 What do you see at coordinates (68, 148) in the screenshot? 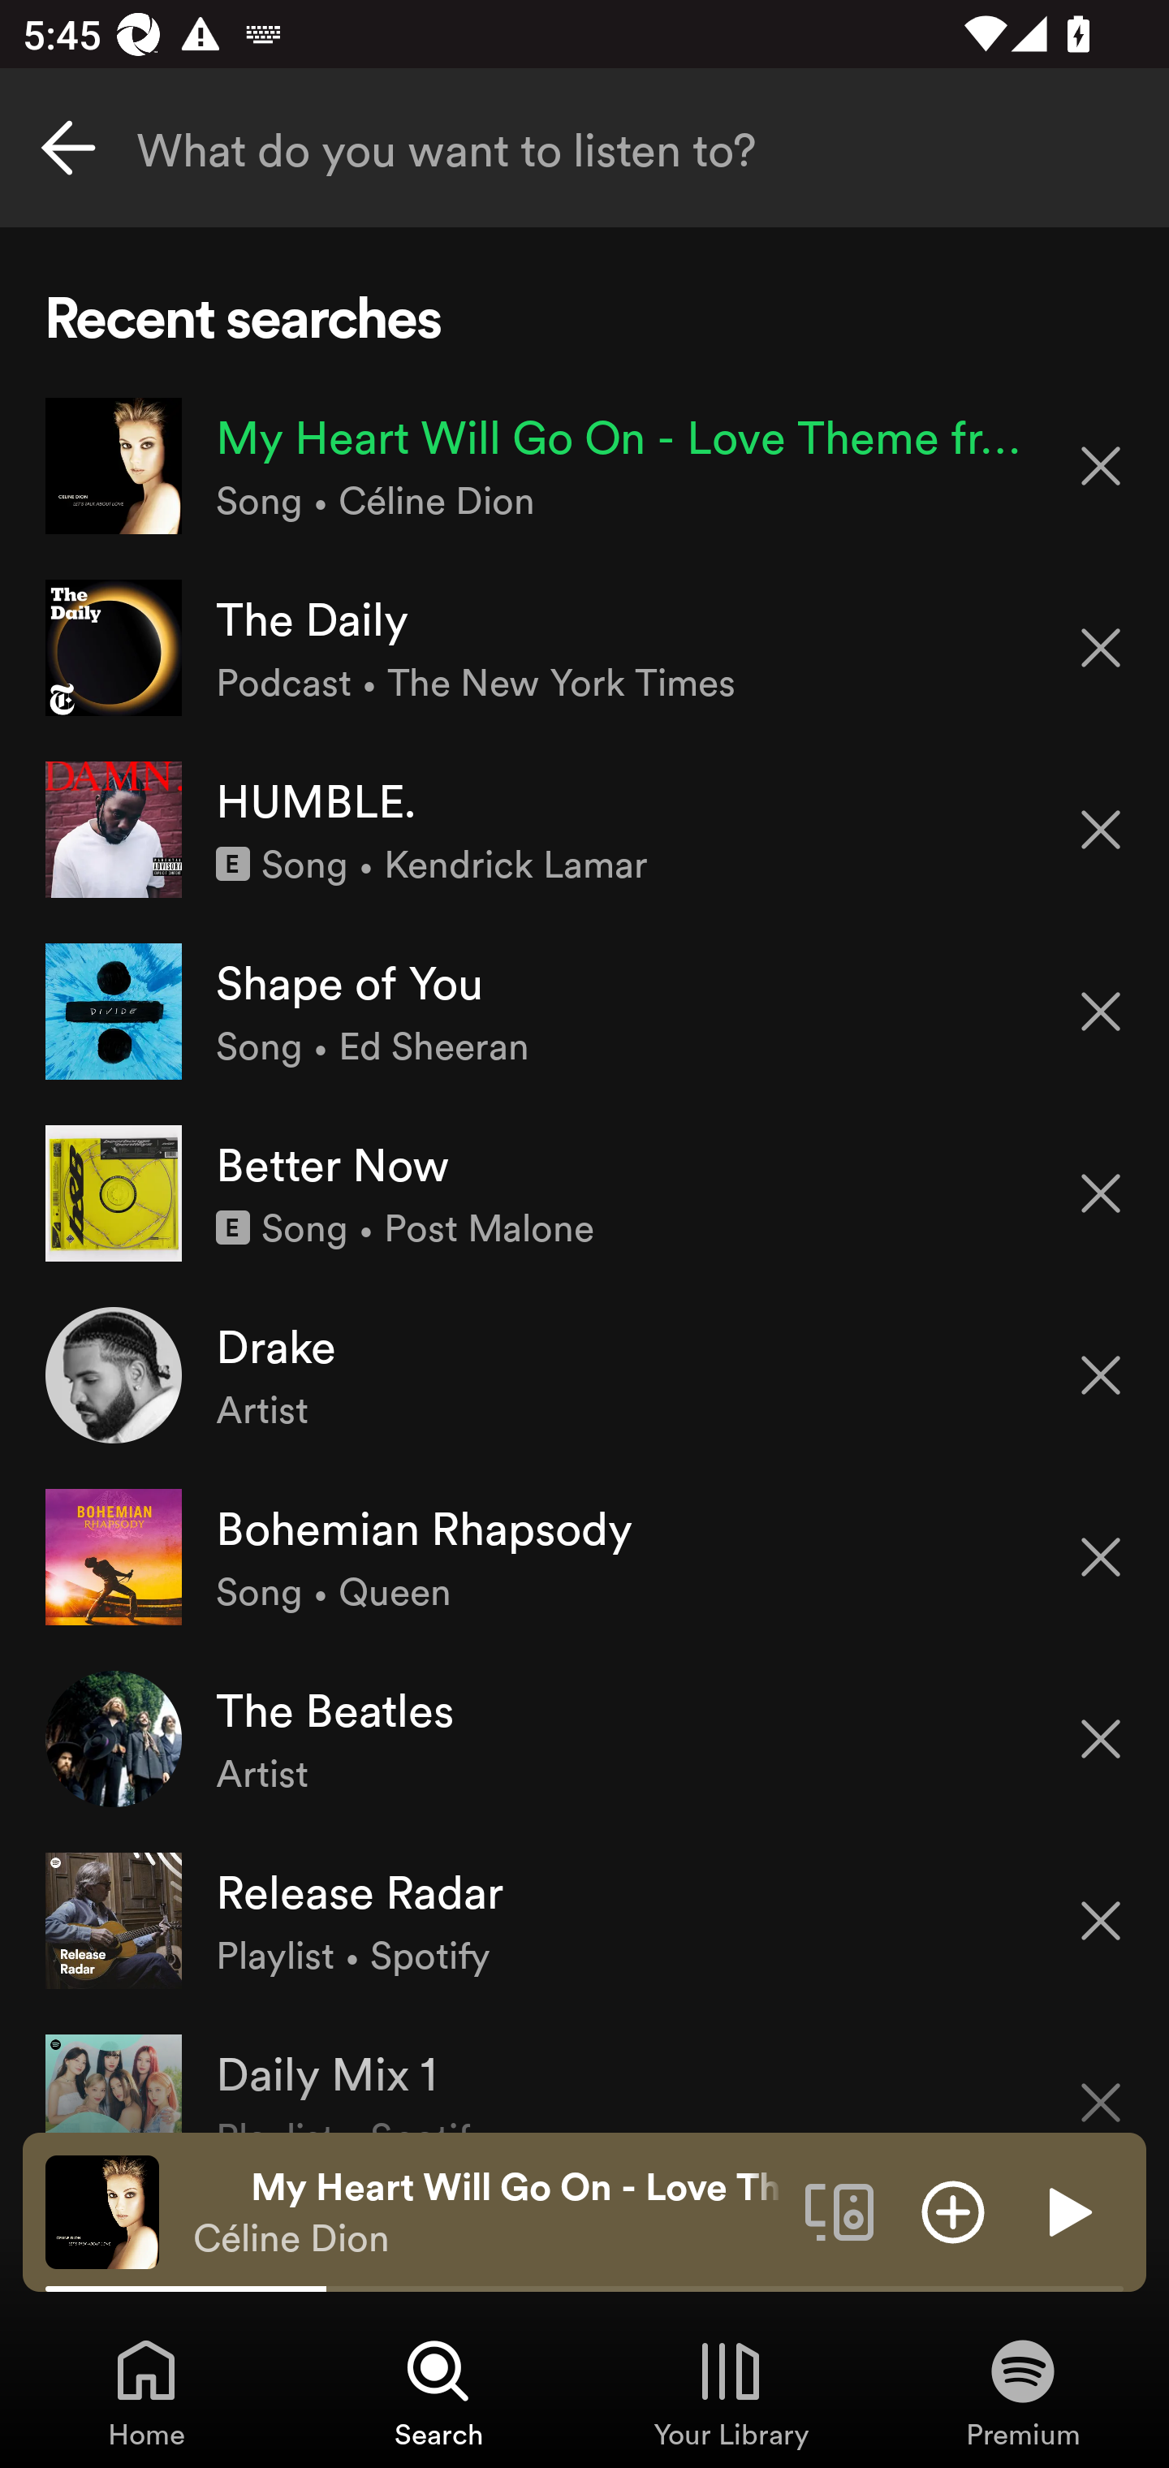
I see `Cancel` at bounding box center [68, 148].